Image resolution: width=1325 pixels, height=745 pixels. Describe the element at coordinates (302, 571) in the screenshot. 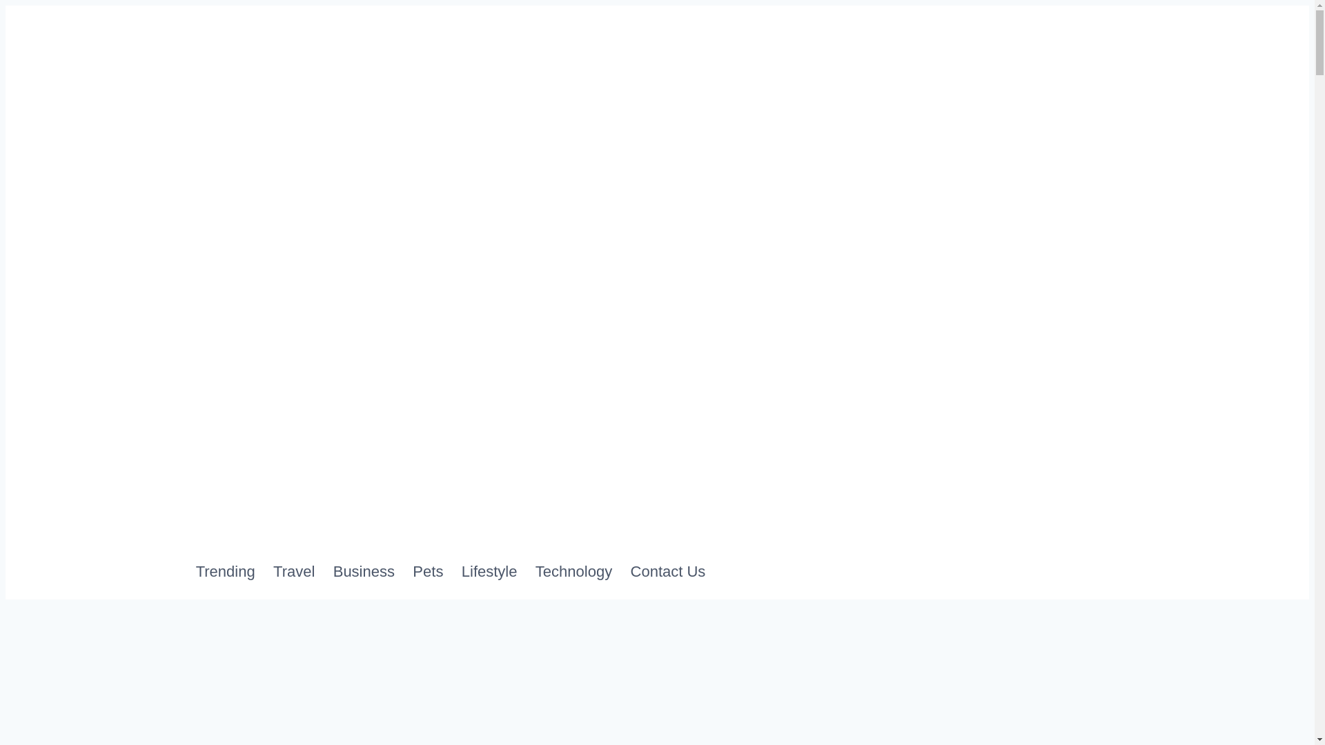

I see `Travel` at that location.